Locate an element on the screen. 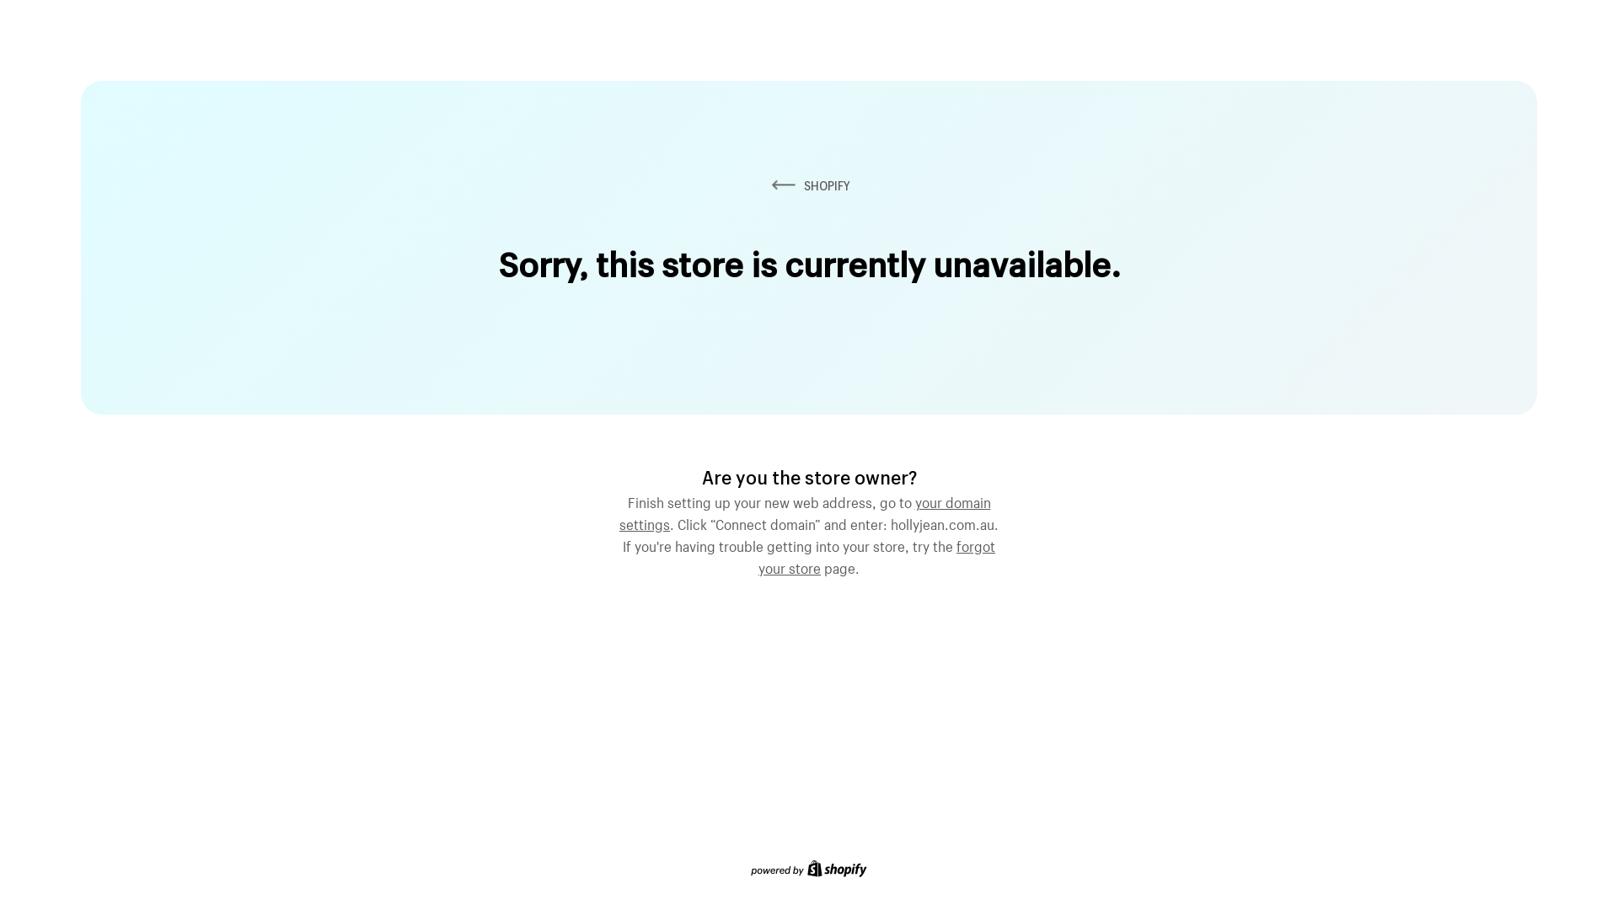 Image resolution: width=1618 pixels, height=910 pixels. your domain settings is located at coordinates (806, 511).